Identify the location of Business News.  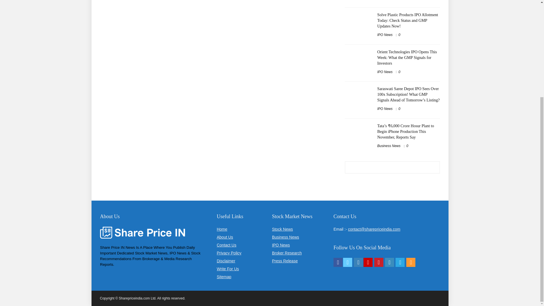
(389, 146).